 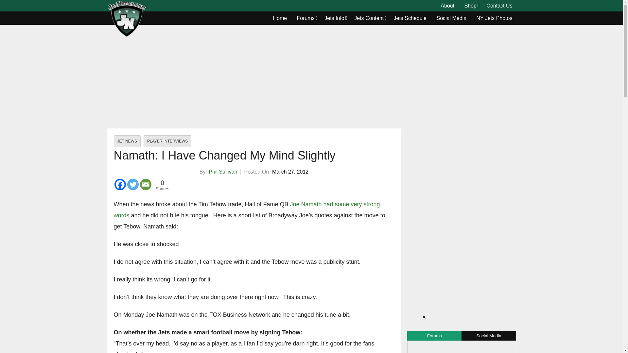 What do you see at coordinates (132, 184) in the screenshot?
I see `Twitter` at bounding box center [132, 184].